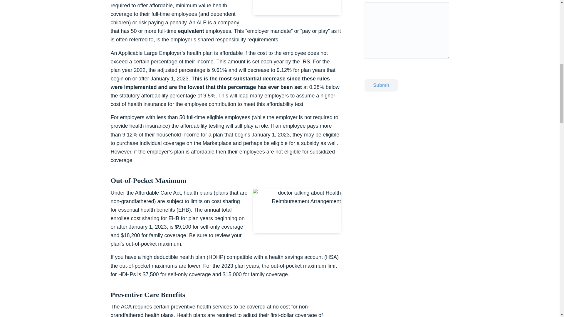 The image size is (564, 317). What do you see at coordinates (381, 85) in the screenshot?
I see `Submit` at bounding box center [381, 85].